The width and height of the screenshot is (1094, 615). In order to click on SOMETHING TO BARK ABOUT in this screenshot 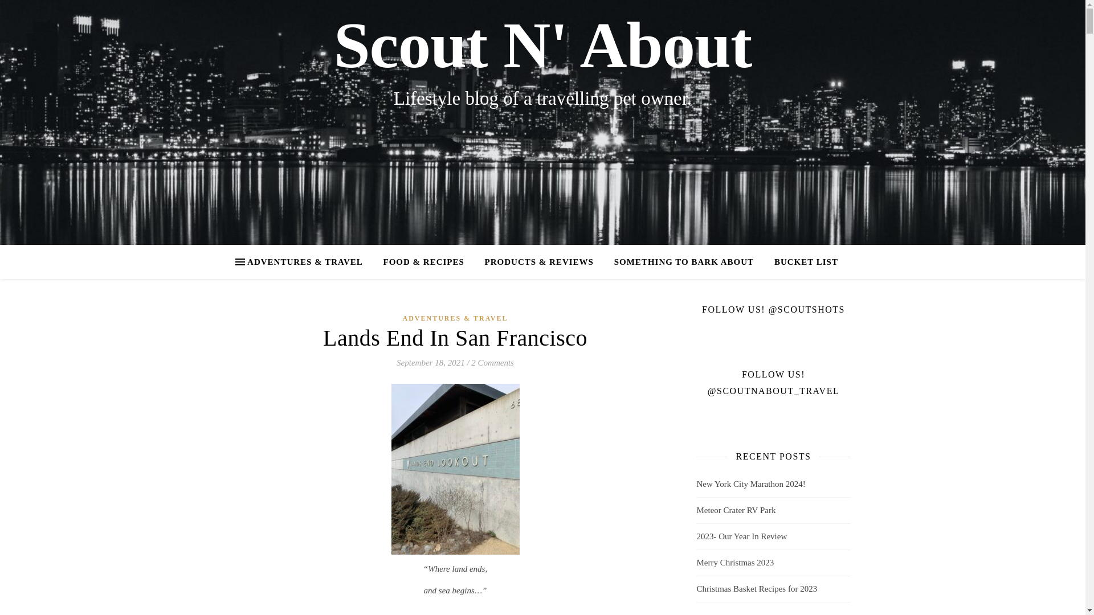, I will do `click(684, 262)`.